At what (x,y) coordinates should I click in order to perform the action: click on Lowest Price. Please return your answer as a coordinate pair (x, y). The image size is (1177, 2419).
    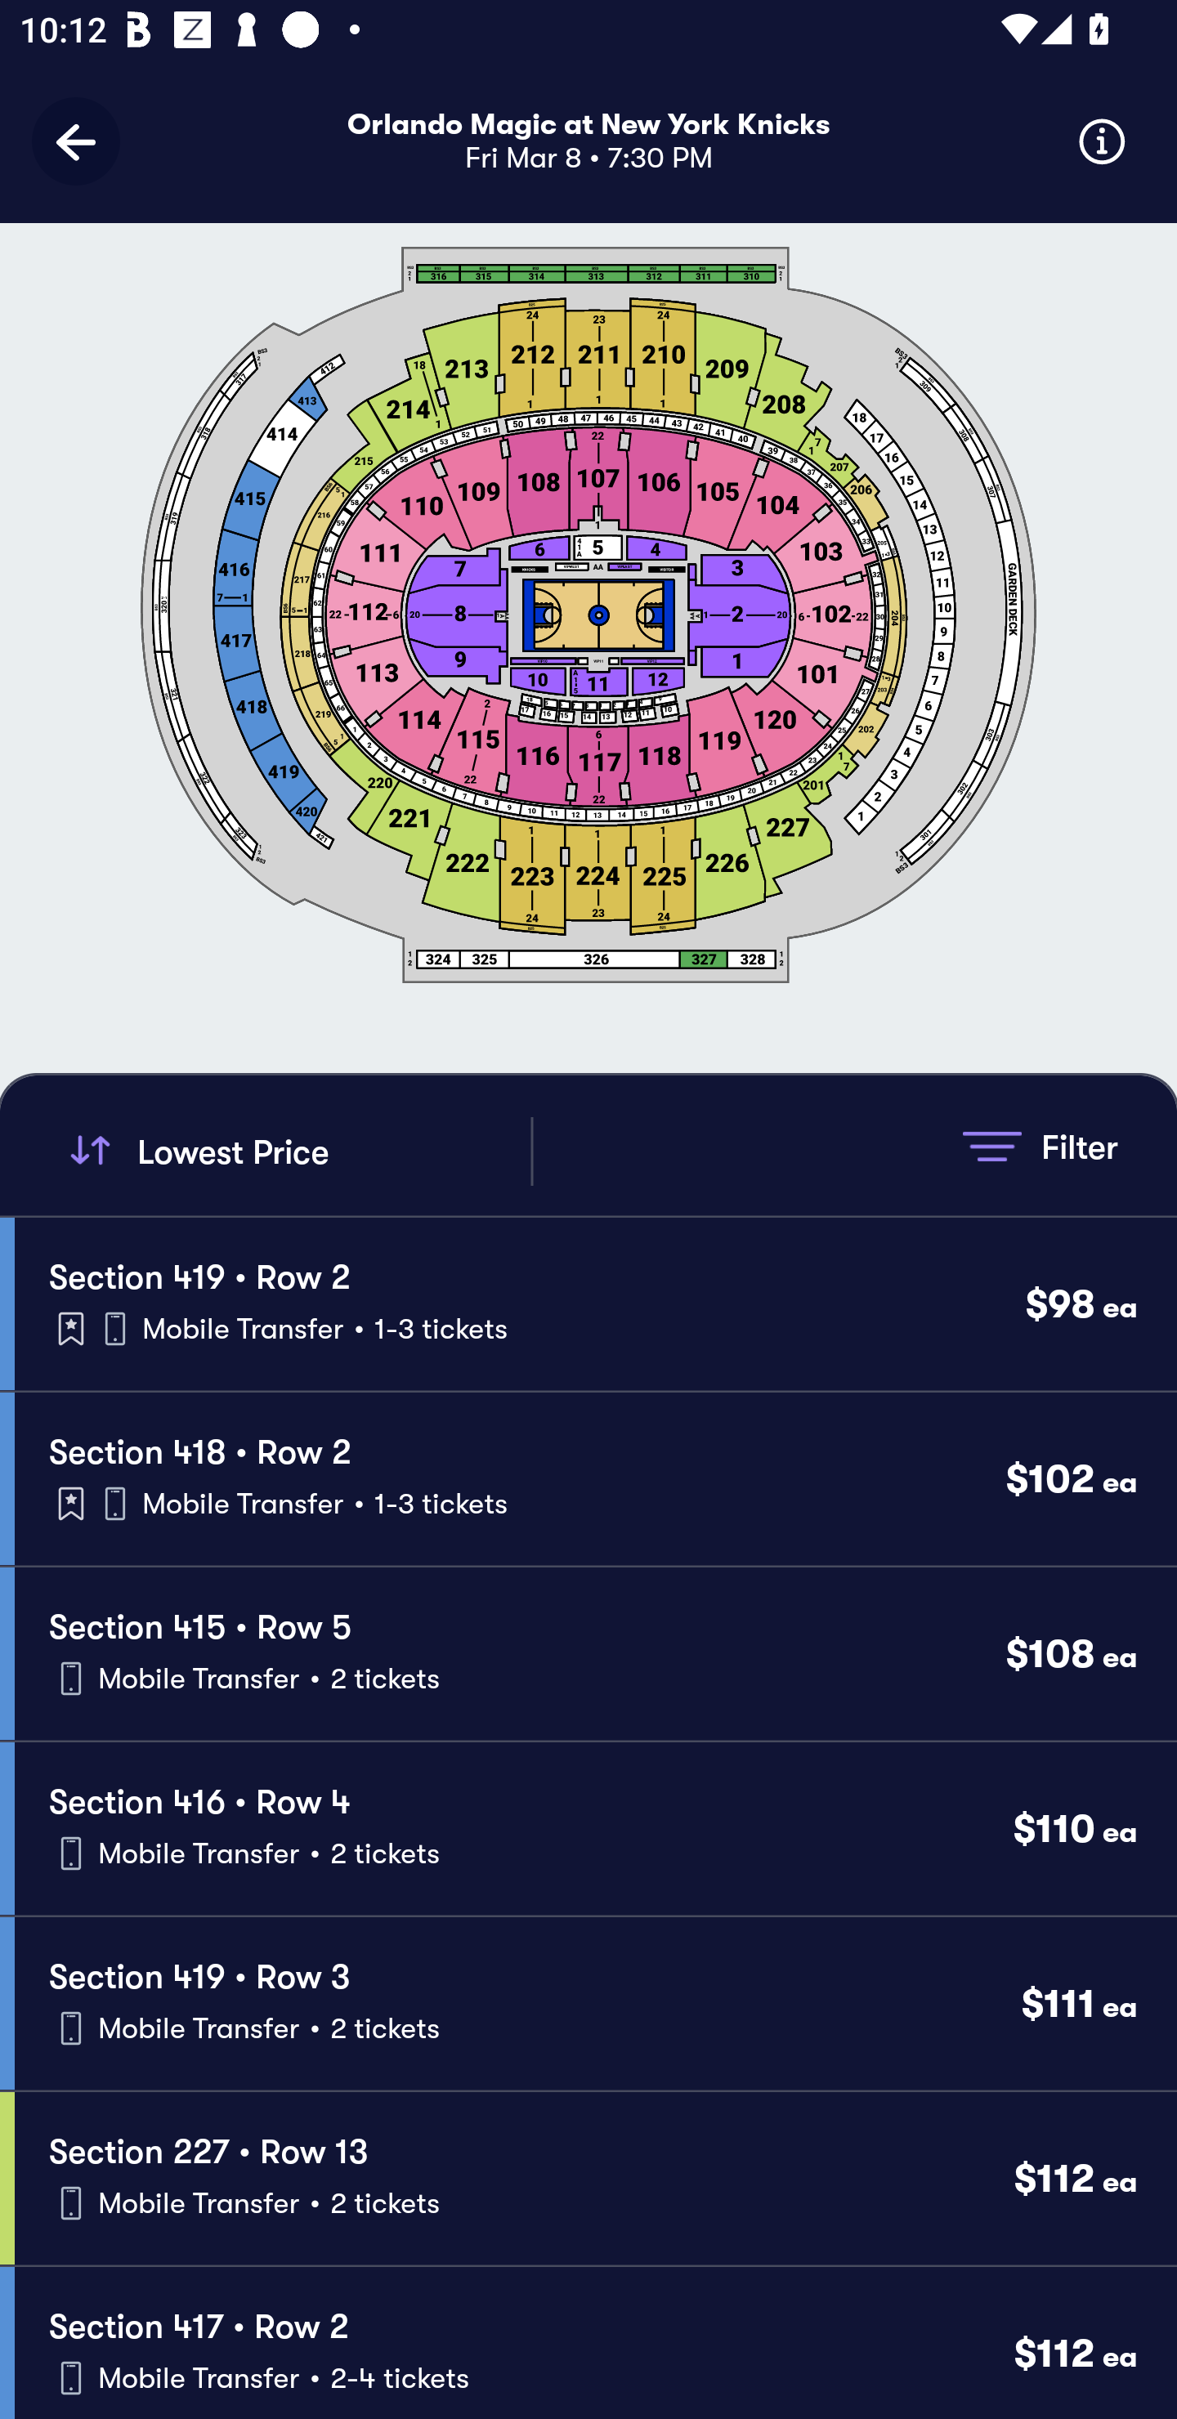
    Looking at the image, I should click on (296, 1151).